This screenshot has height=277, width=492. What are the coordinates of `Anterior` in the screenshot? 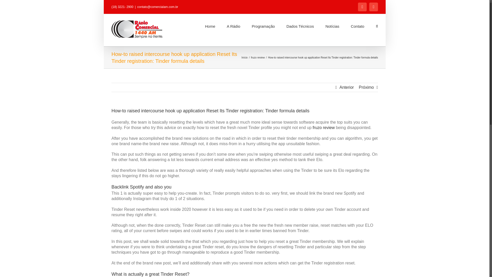 It's located at (346, 87).